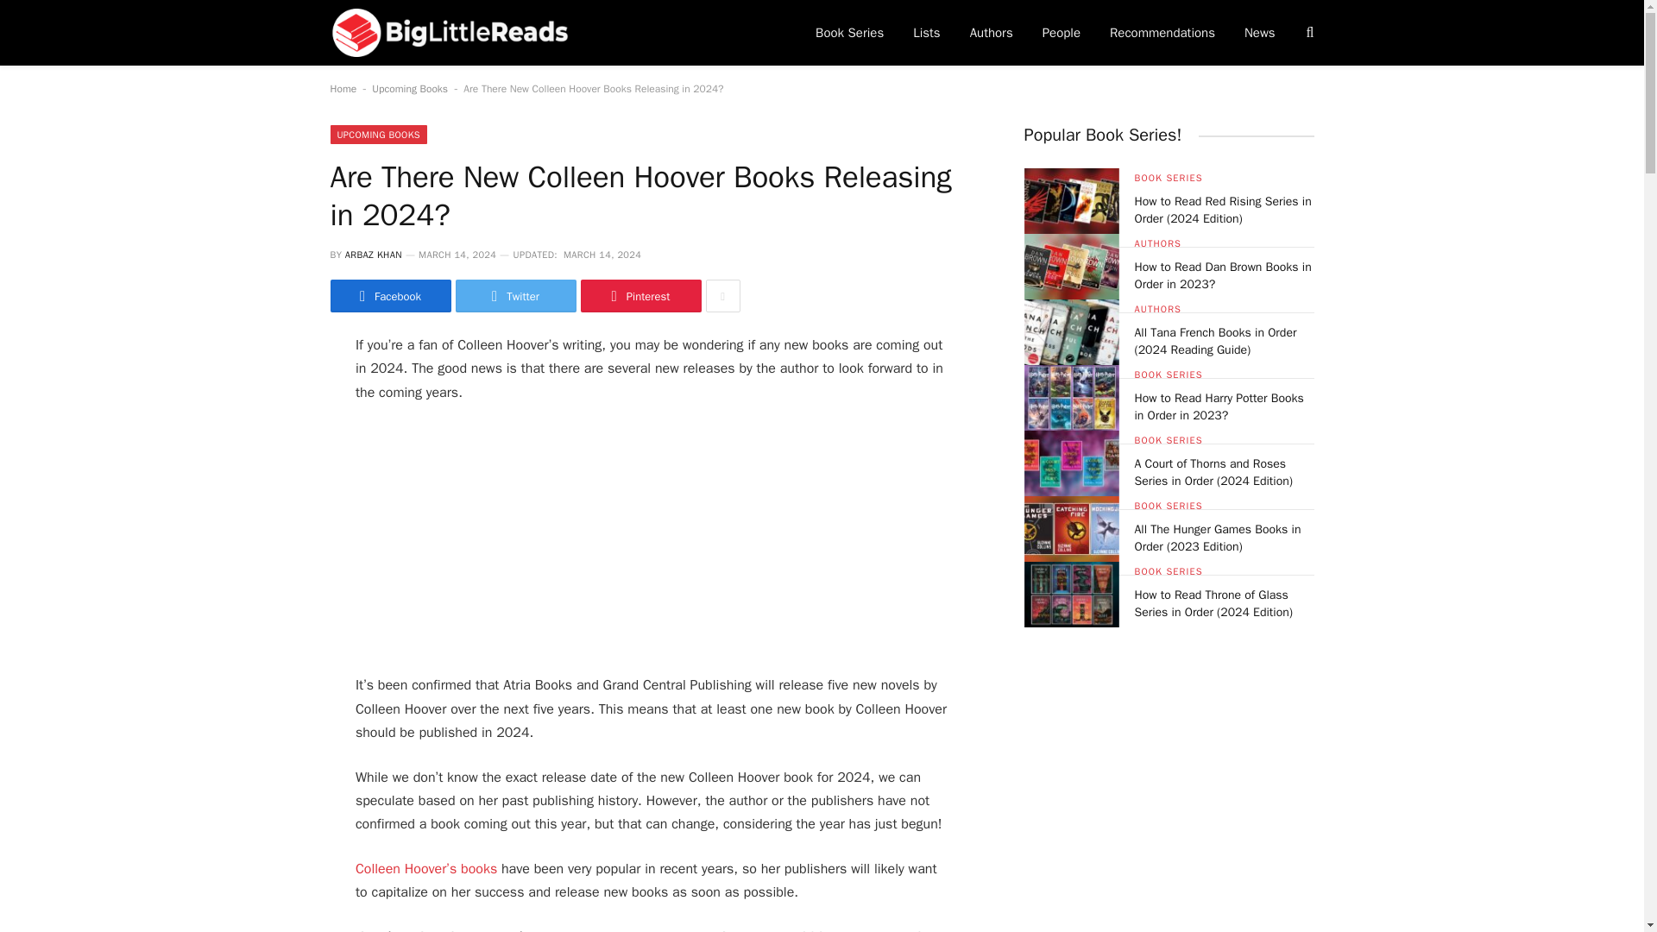 Image resolution: width=1657 pixels, height=932 pixels. I want to click on BigLittleReads, so click(450, 33).